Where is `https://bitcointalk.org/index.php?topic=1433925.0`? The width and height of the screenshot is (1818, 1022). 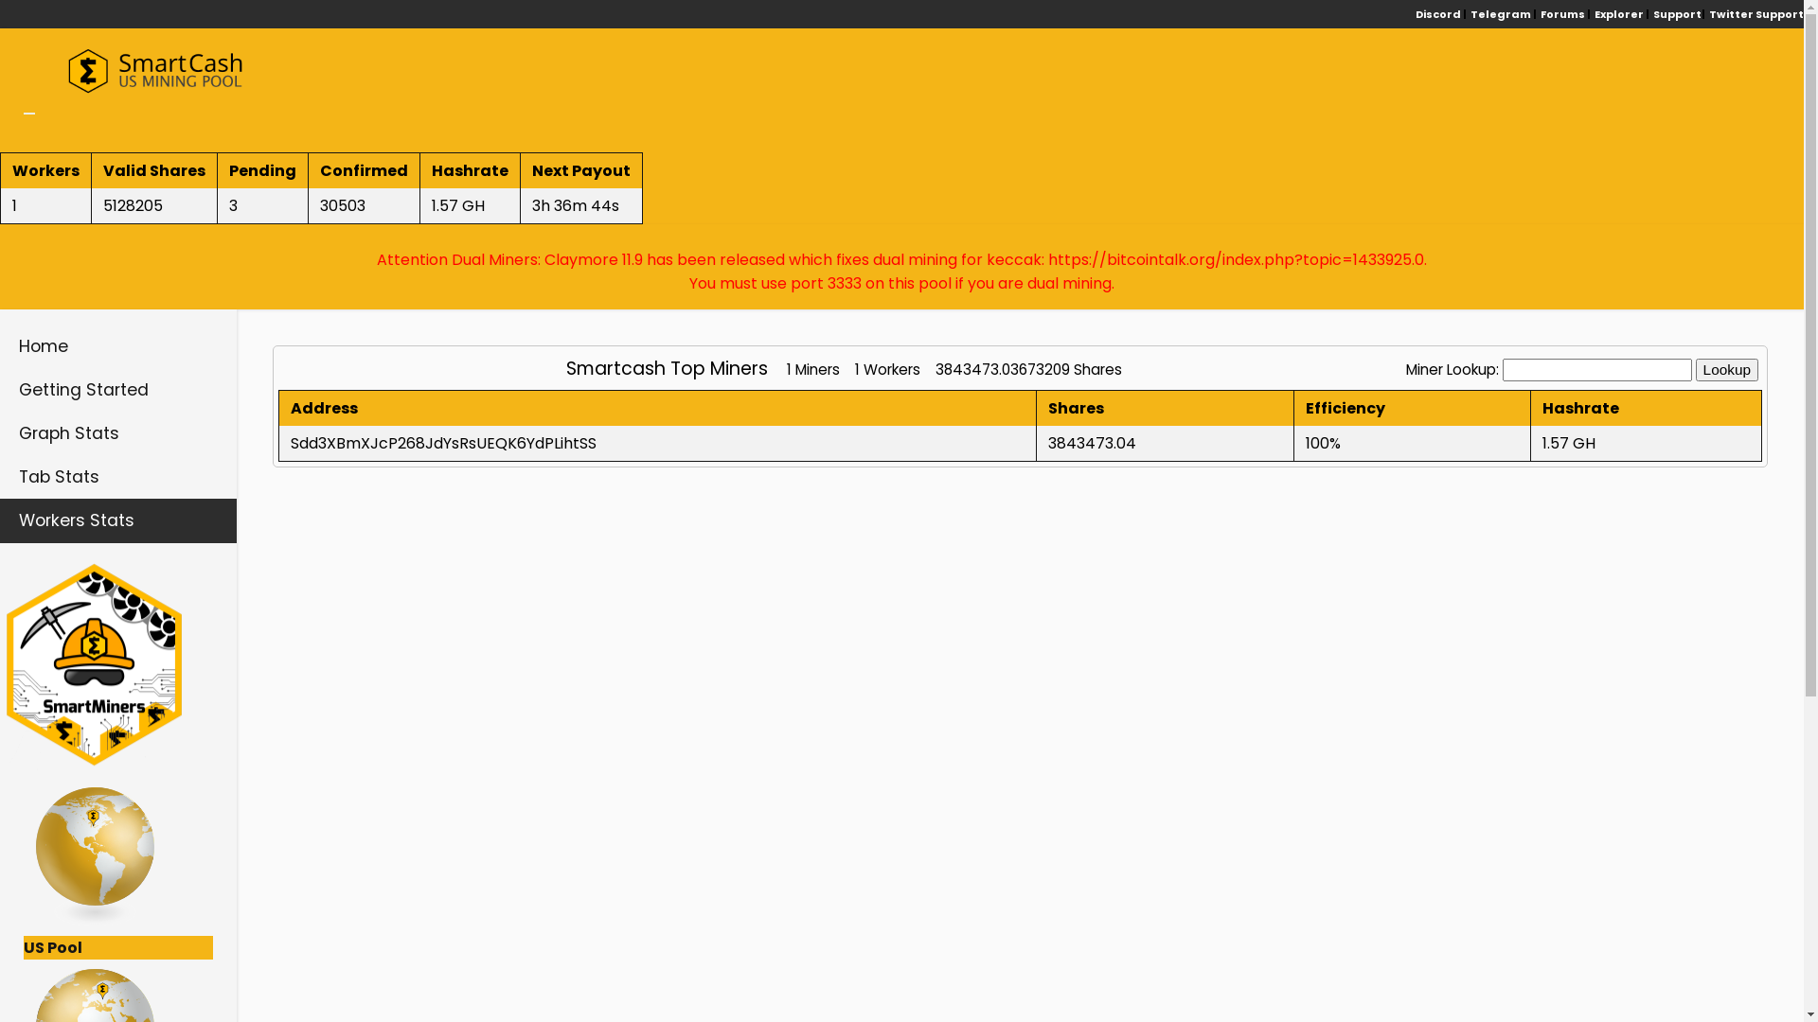
https://bitcointalk.org/index.php?topic=1433925.0 is located at coordinates (1237, 259).